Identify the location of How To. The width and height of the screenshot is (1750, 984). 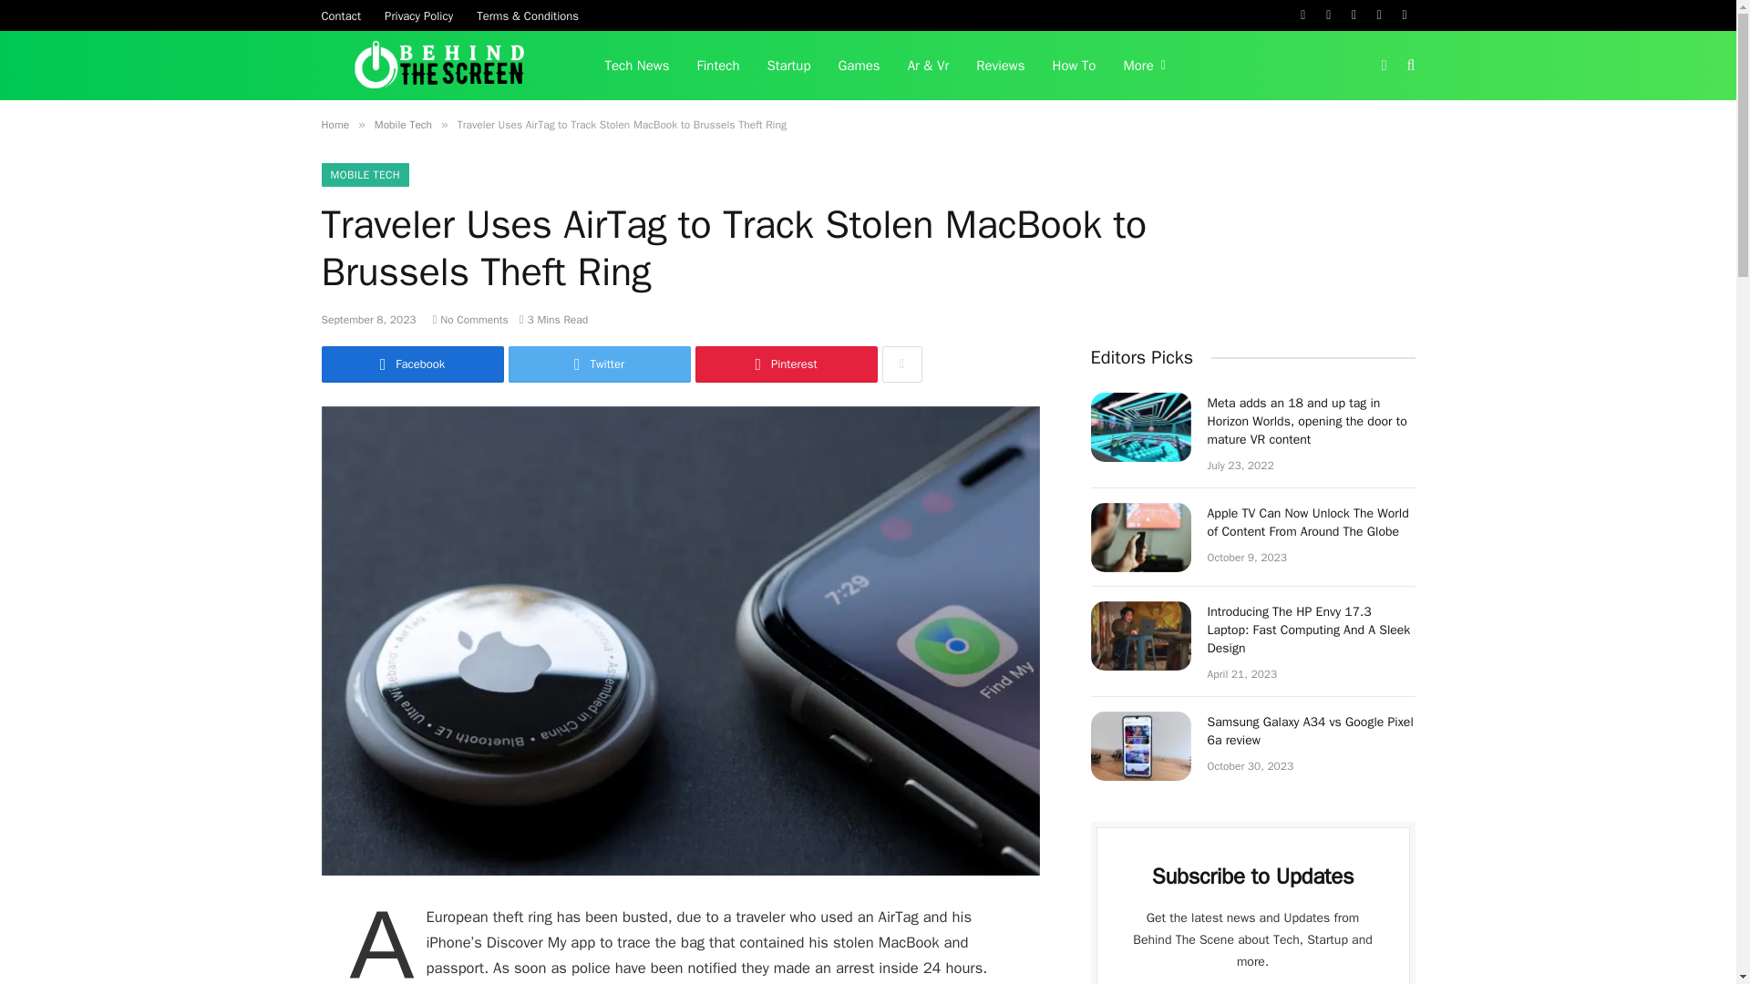
(1074, 66).